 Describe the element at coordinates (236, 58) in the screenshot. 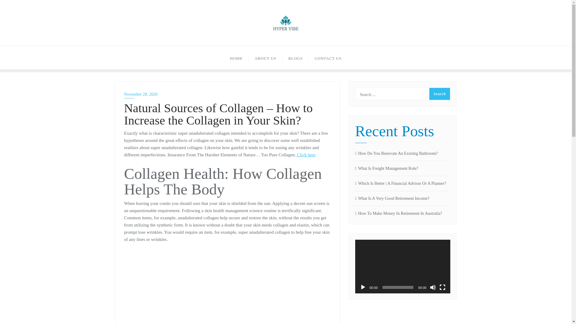

I see `HOME` at that location.